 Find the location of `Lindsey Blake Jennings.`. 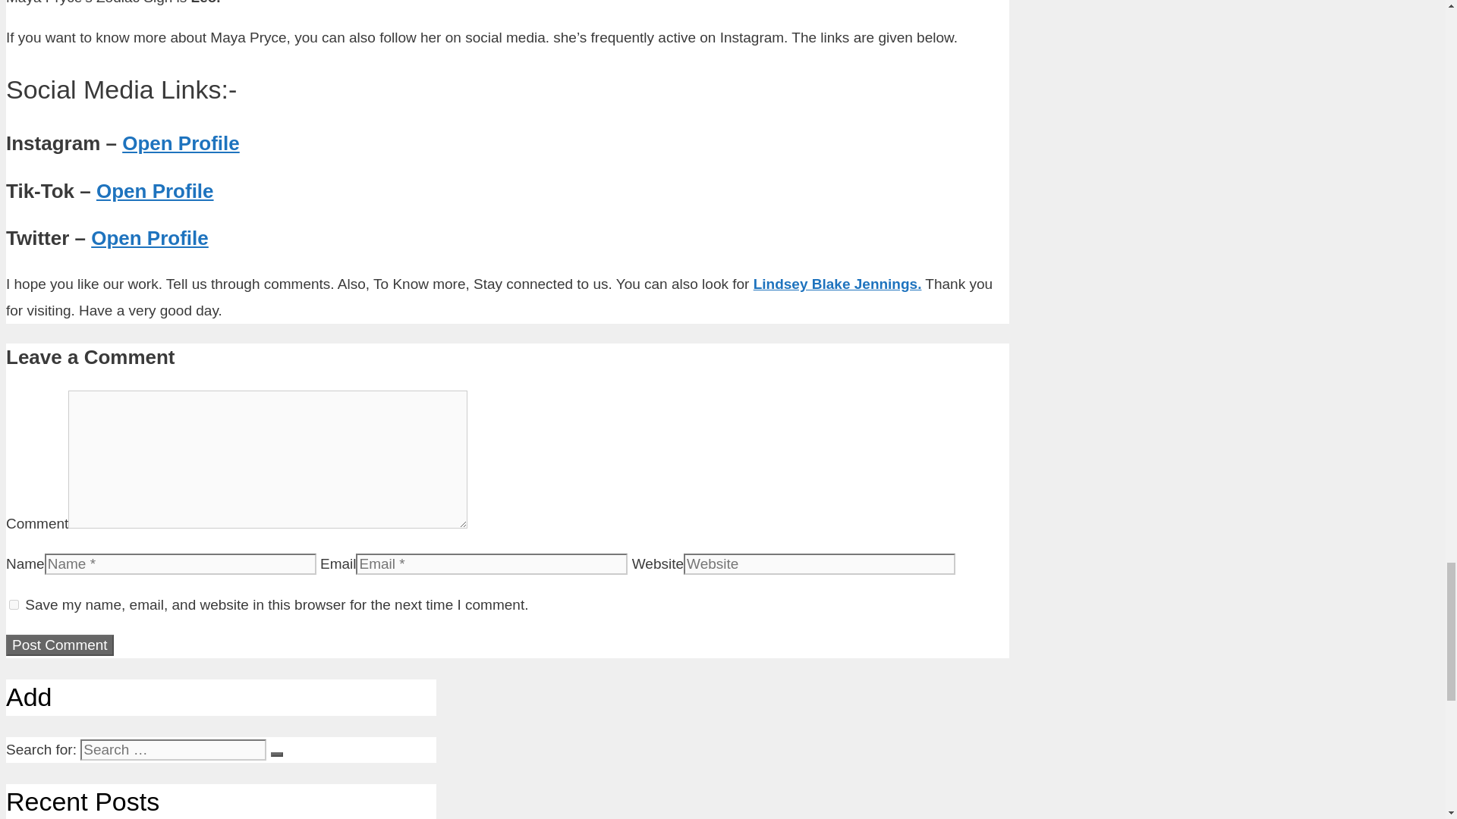

Lindsey Blake Jennings. is located at coordinates (838, 284).